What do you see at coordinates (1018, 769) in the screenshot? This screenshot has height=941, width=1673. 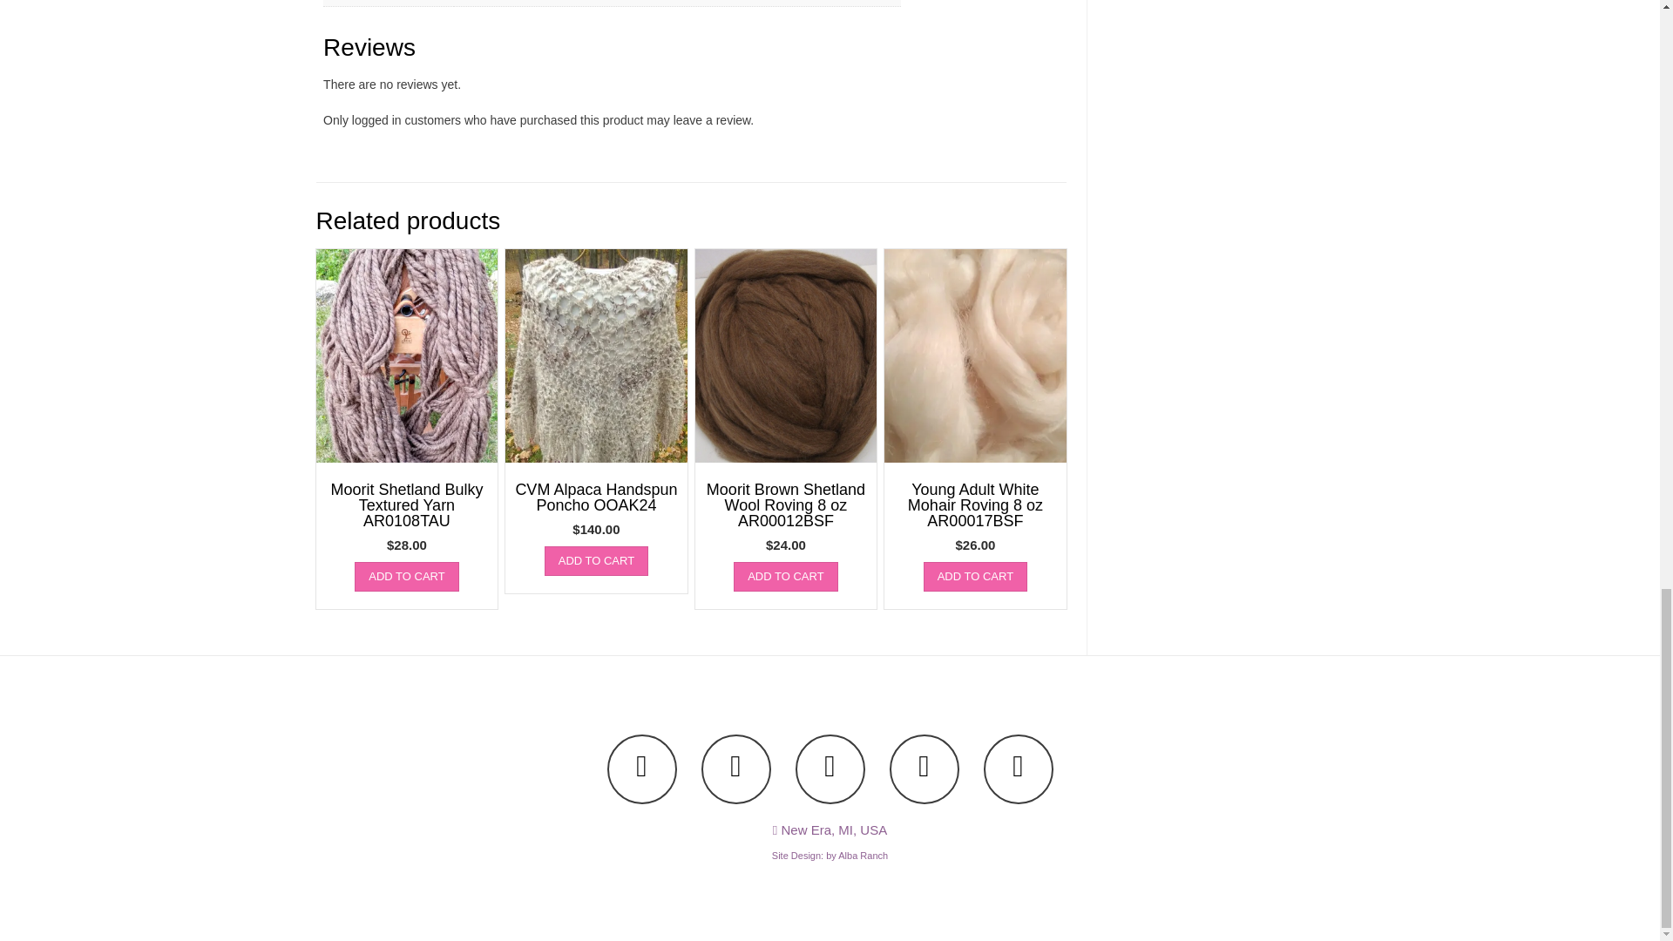 I see `Pin Us on Pinterest` at bounding box center [1018, 769].